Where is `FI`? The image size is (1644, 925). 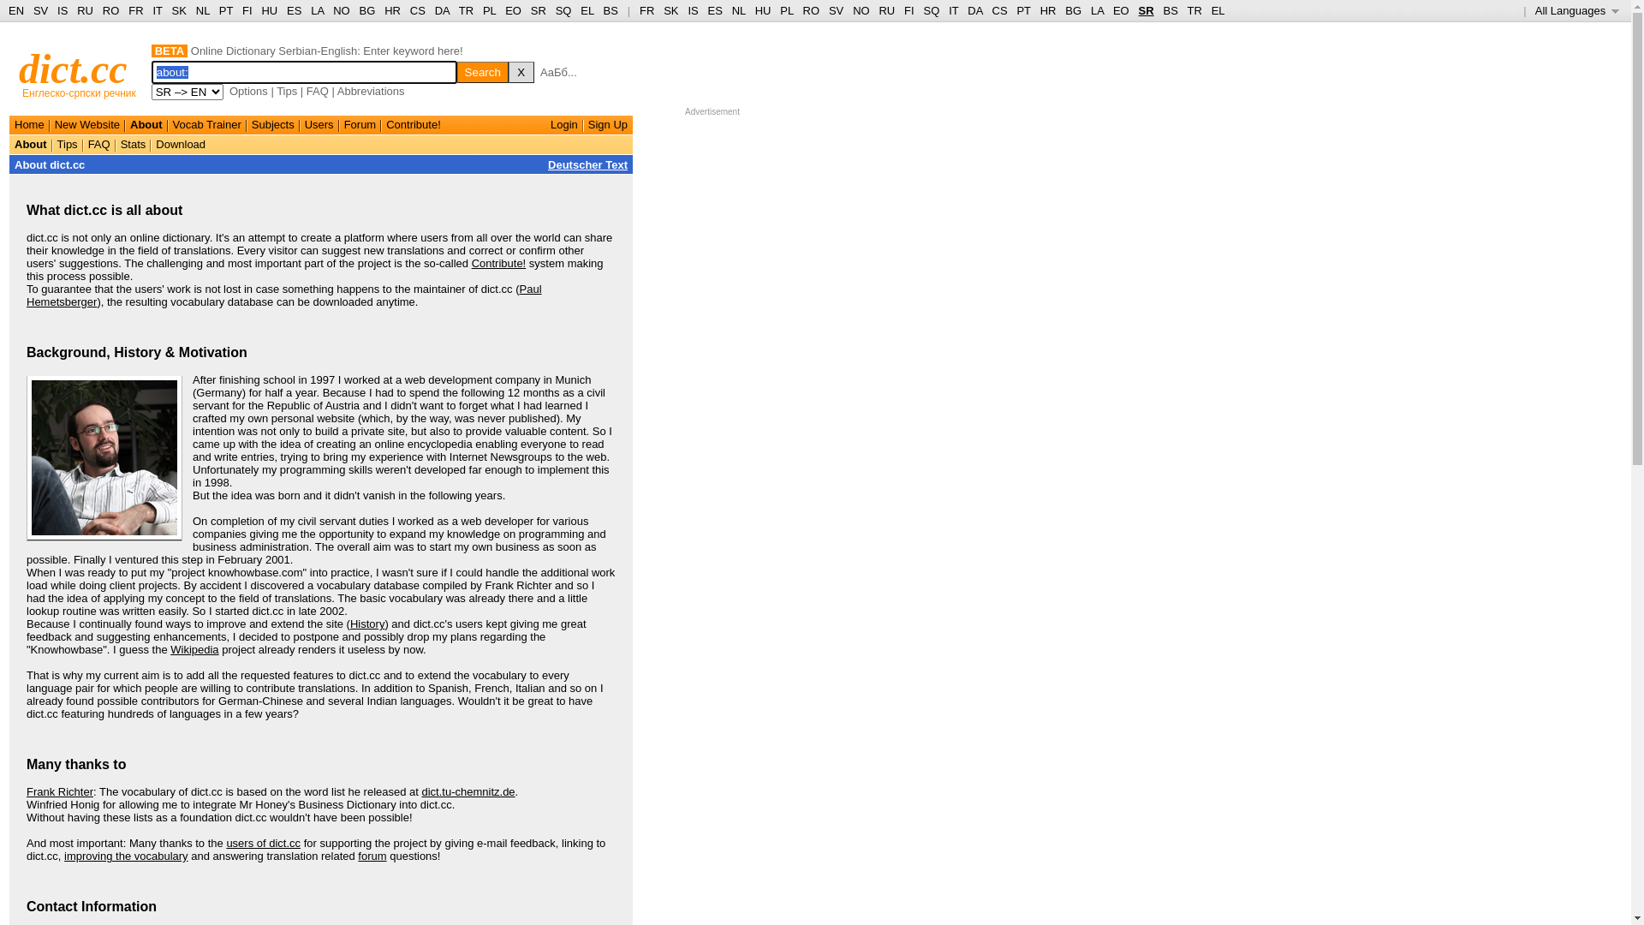 FI is located at coordinates (909, 10).